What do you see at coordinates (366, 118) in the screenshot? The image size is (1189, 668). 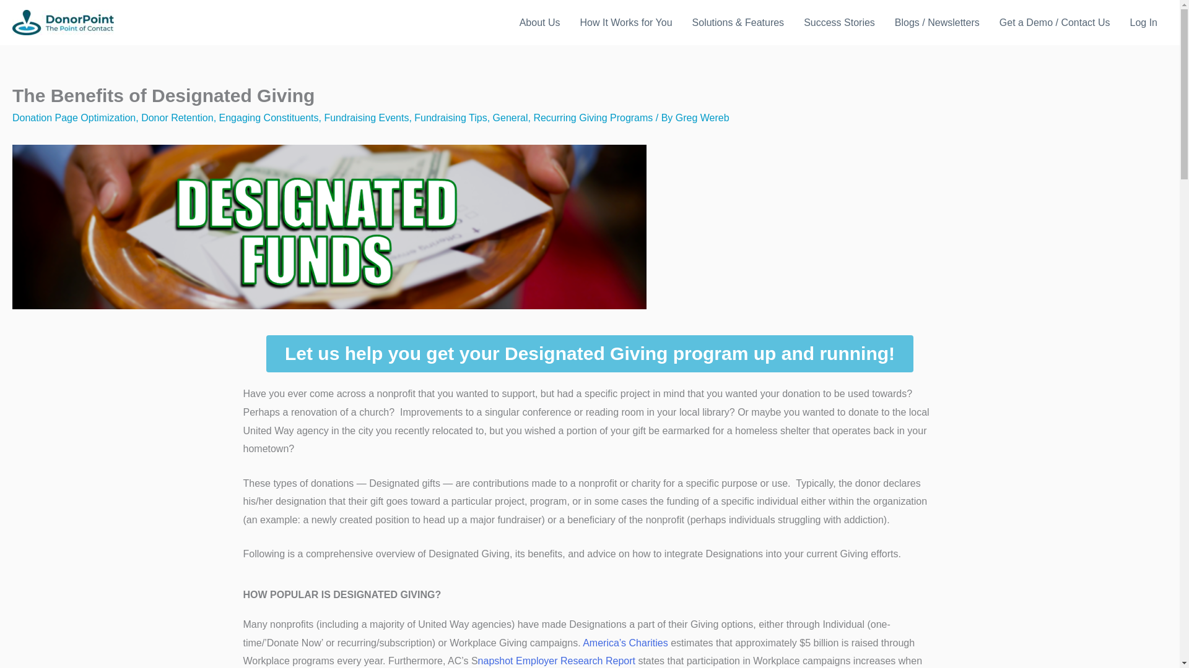 I see `Fundraising Events` at bounding box center [366, 118].